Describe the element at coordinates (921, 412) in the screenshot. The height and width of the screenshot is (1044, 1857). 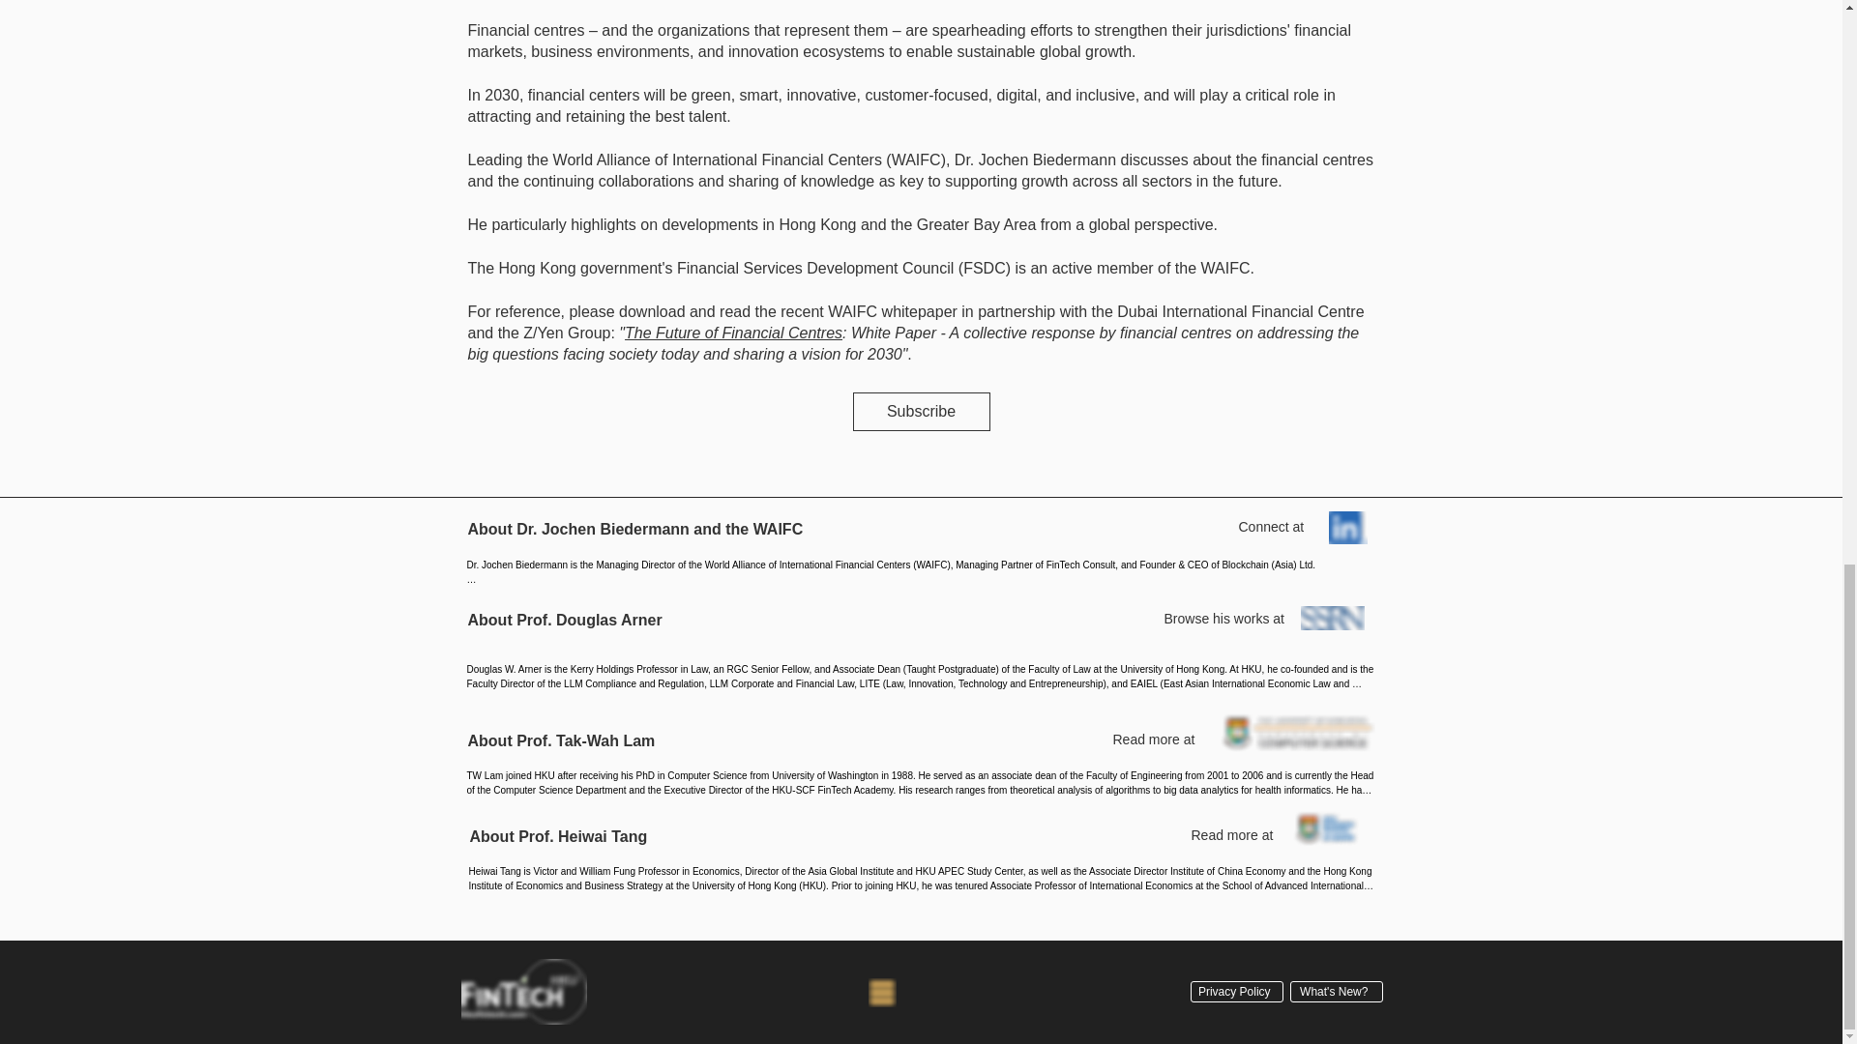
I see `Subscribe` at that location.